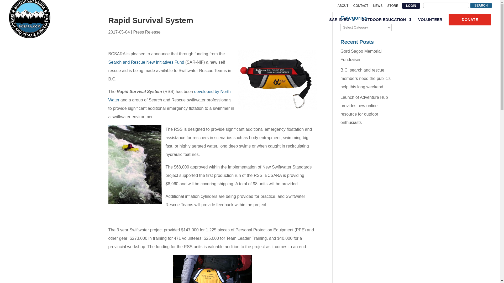 The width and height of the screenshot is (504, 283). Describe the element at coordinates (481, 5) in the screenshot. I see `Search` at that location.